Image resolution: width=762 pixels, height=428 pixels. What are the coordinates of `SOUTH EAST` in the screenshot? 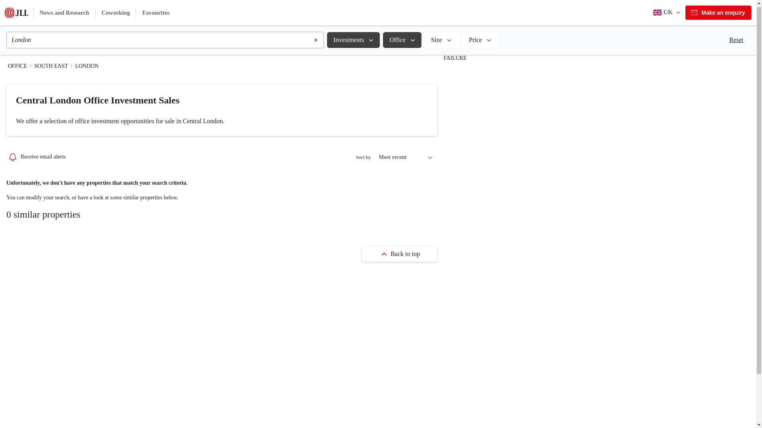 It's located at (51, 66).